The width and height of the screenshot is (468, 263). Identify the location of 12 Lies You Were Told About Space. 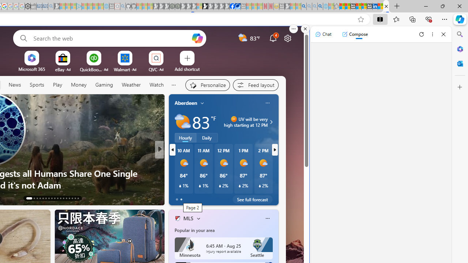
(277, 185).